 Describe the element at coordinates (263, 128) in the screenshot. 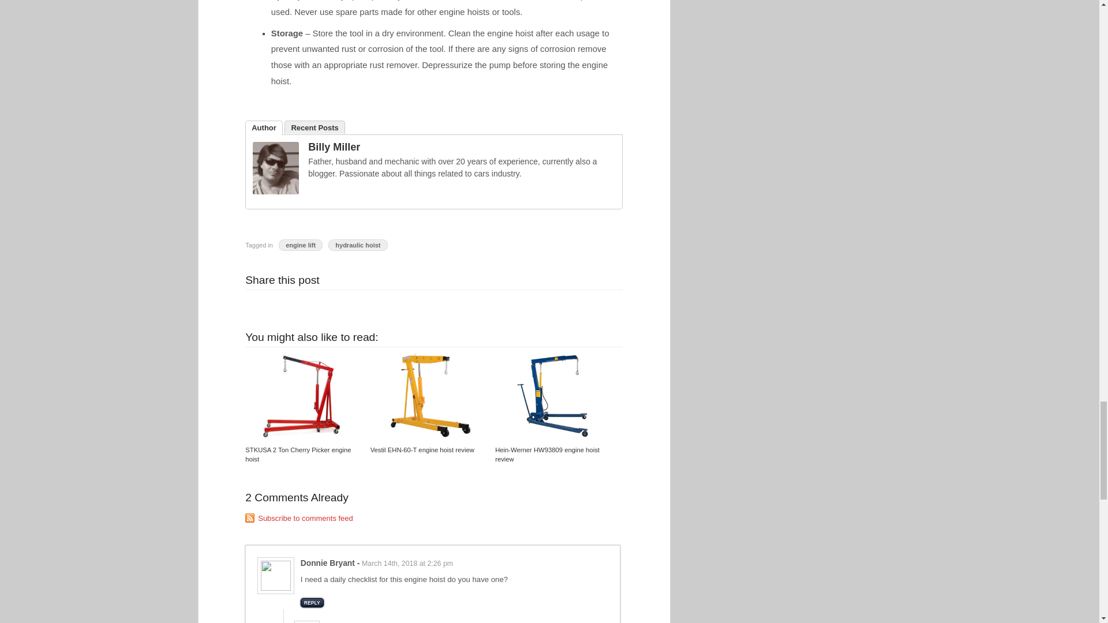

I see `Author` at that location.